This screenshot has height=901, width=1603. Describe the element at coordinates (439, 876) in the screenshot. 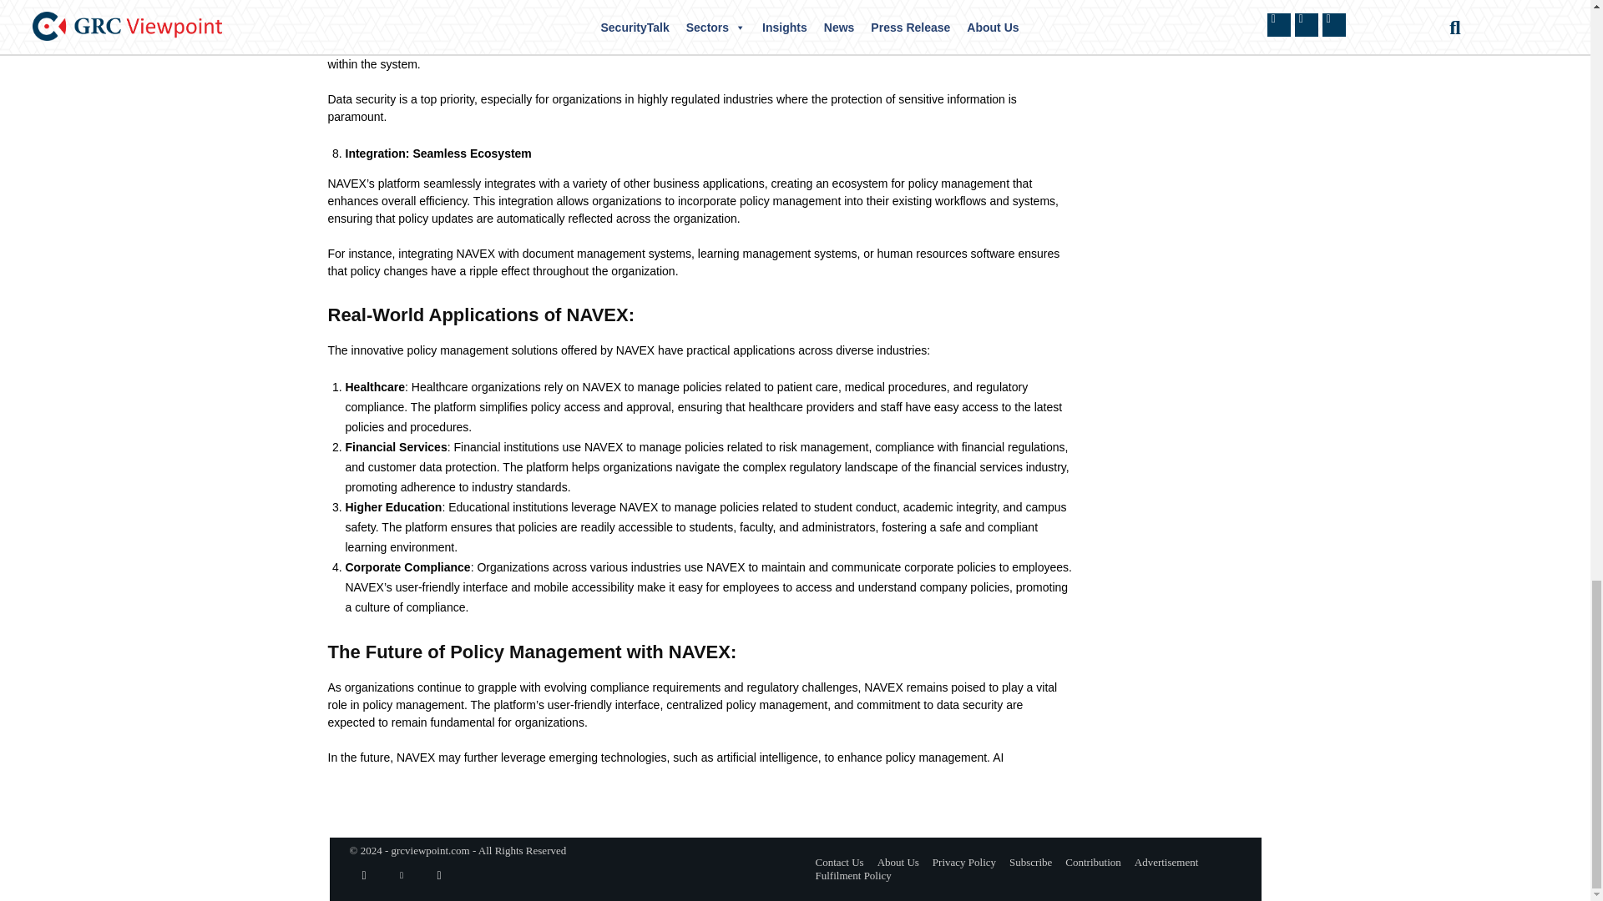

I see `Twitter` at that location.